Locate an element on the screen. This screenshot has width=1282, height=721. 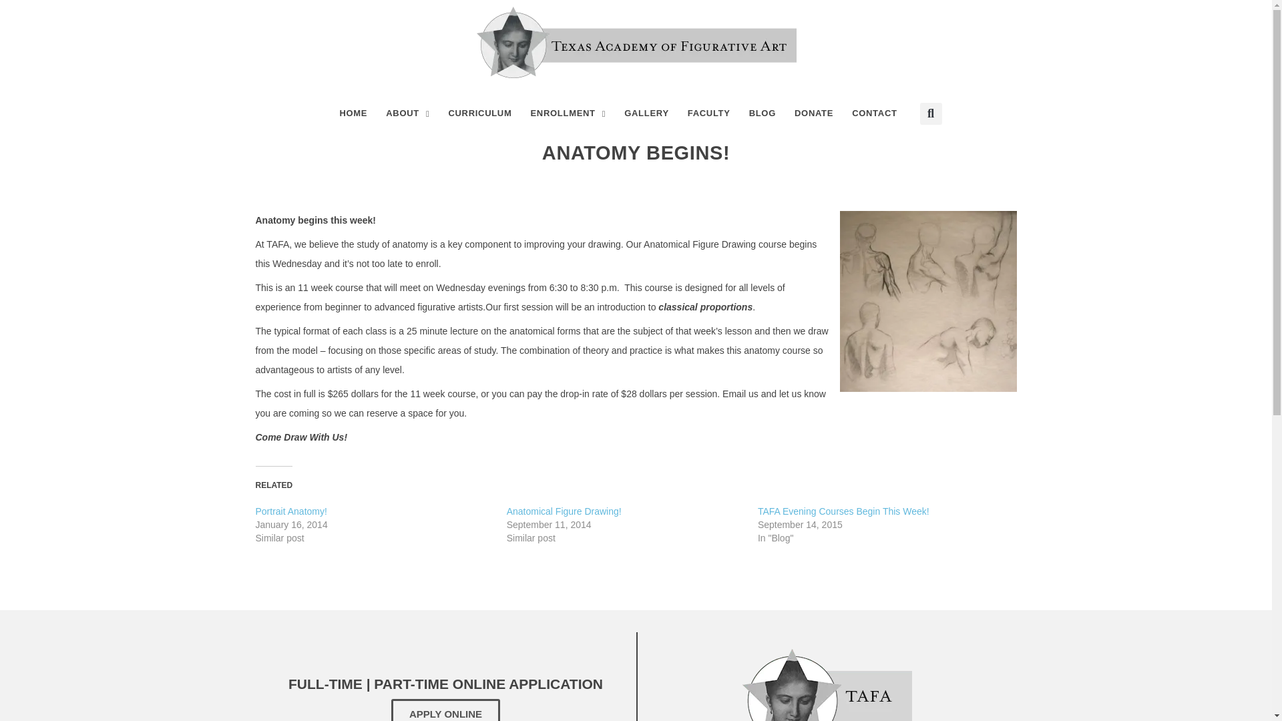
APPLY ONLINE is located at coordinates (445, 710).